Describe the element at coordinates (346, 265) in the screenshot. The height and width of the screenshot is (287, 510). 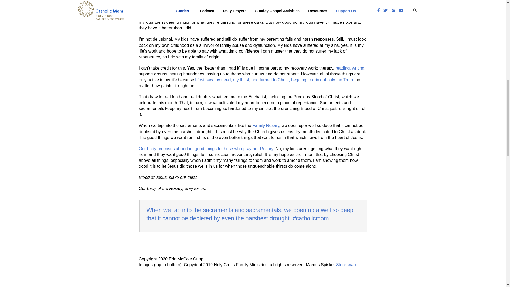
I see `Stocksnap` at that location.